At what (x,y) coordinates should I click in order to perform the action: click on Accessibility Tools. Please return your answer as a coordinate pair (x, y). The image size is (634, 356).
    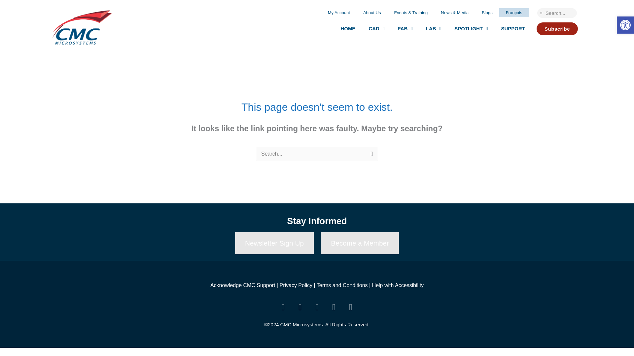
    Looking at the image, I should click on (625, 25).